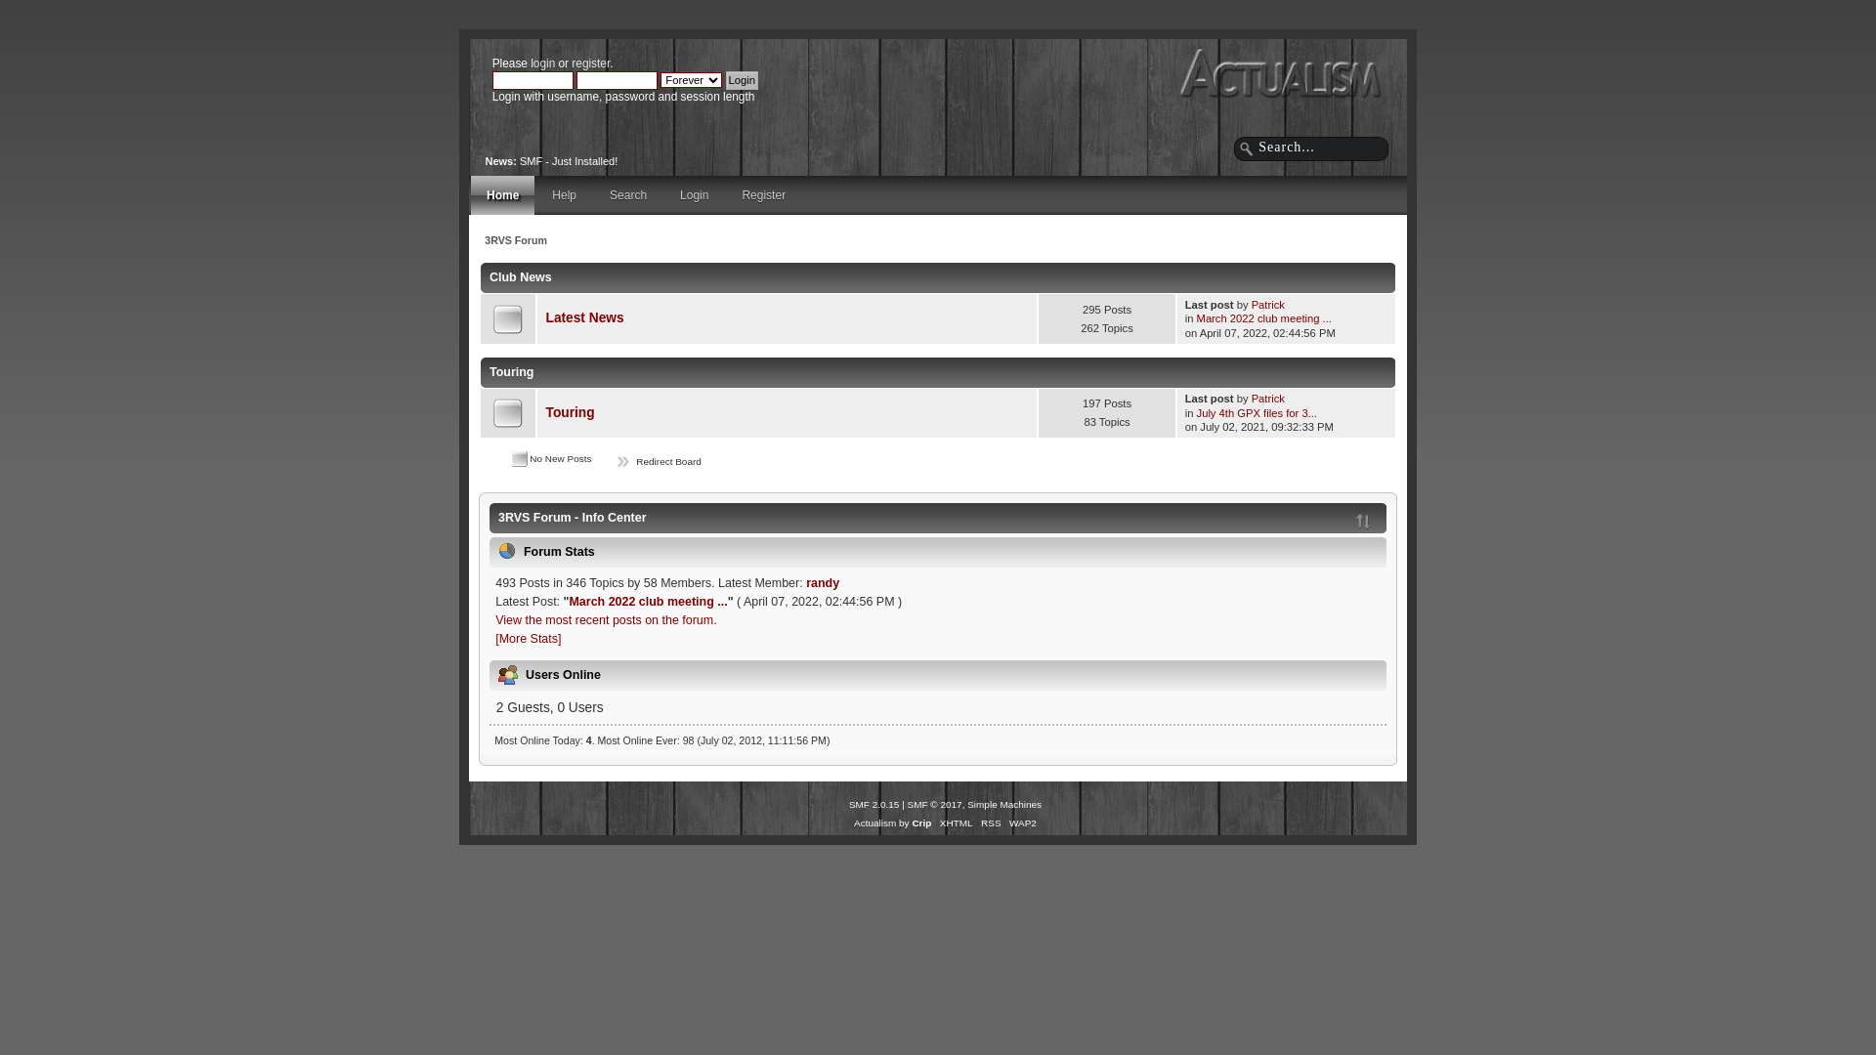 The width and height of the screenshot is (1876, 1055). I want to click on No New Posts, so click(508, 413).